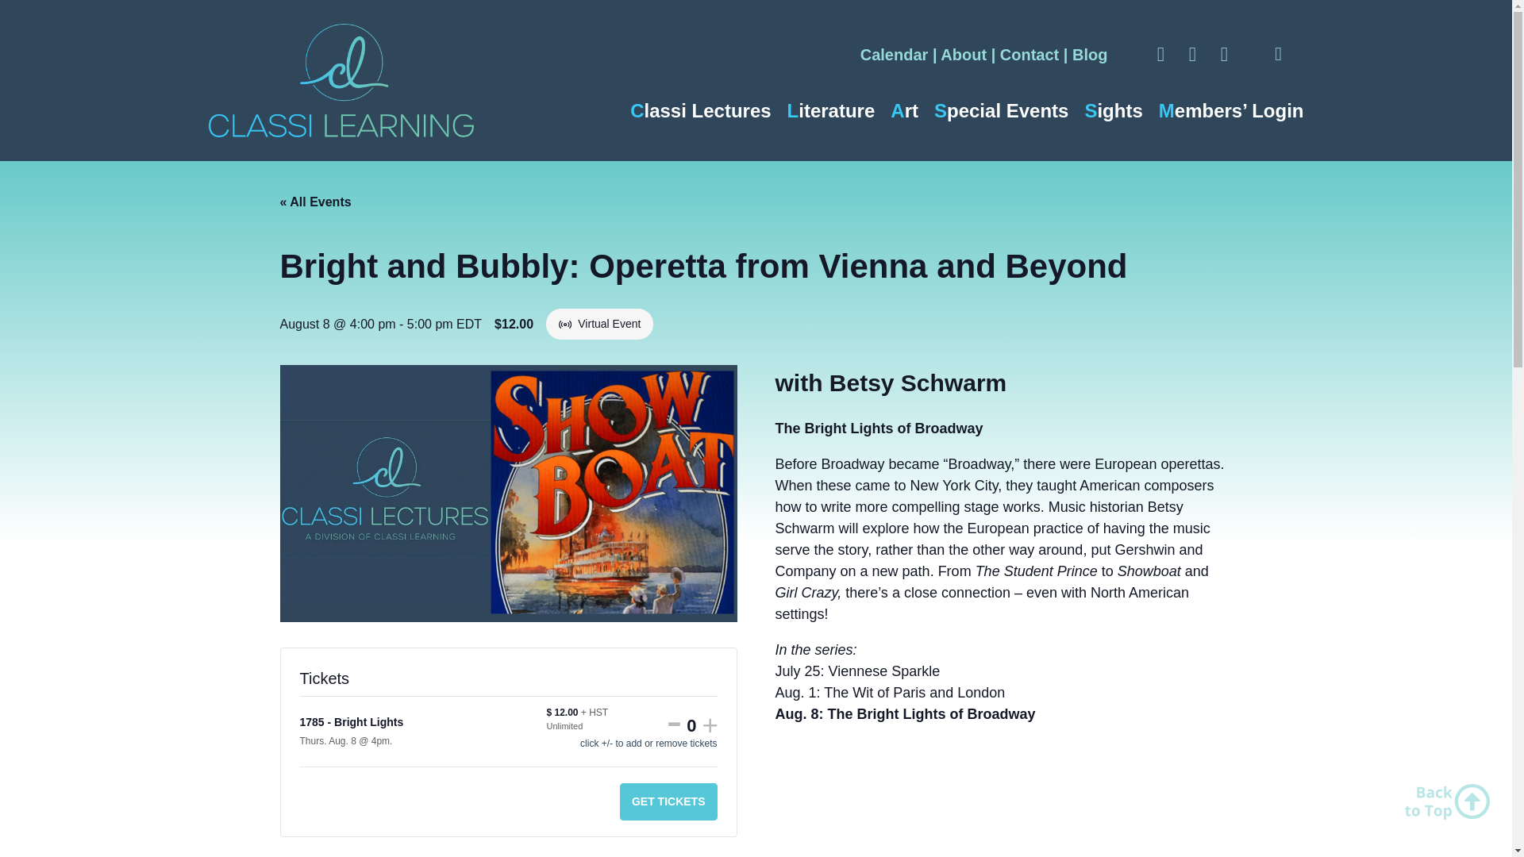 The height and width of the screenshot is (857, 1524). Describe the element at coordinates (1001, 110) in the screenshot. I see `Special Events` at that location.